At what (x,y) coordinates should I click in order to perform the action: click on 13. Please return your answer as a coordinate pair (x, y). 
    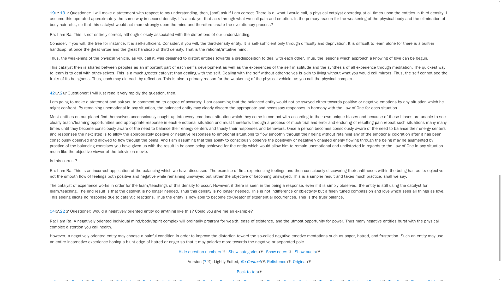
    Looking at the image, I should click on (64, 13).